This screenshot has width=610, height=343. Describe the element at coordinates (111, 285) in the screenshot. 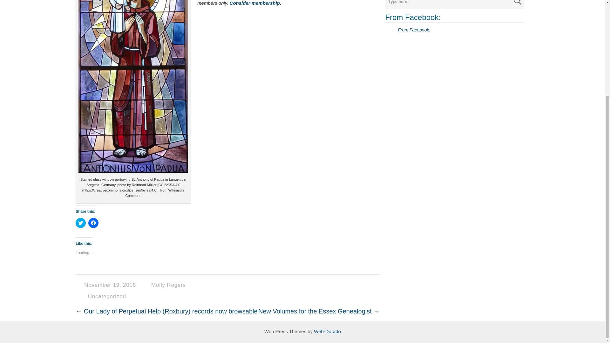

I see `November 19, 2018` at that location.